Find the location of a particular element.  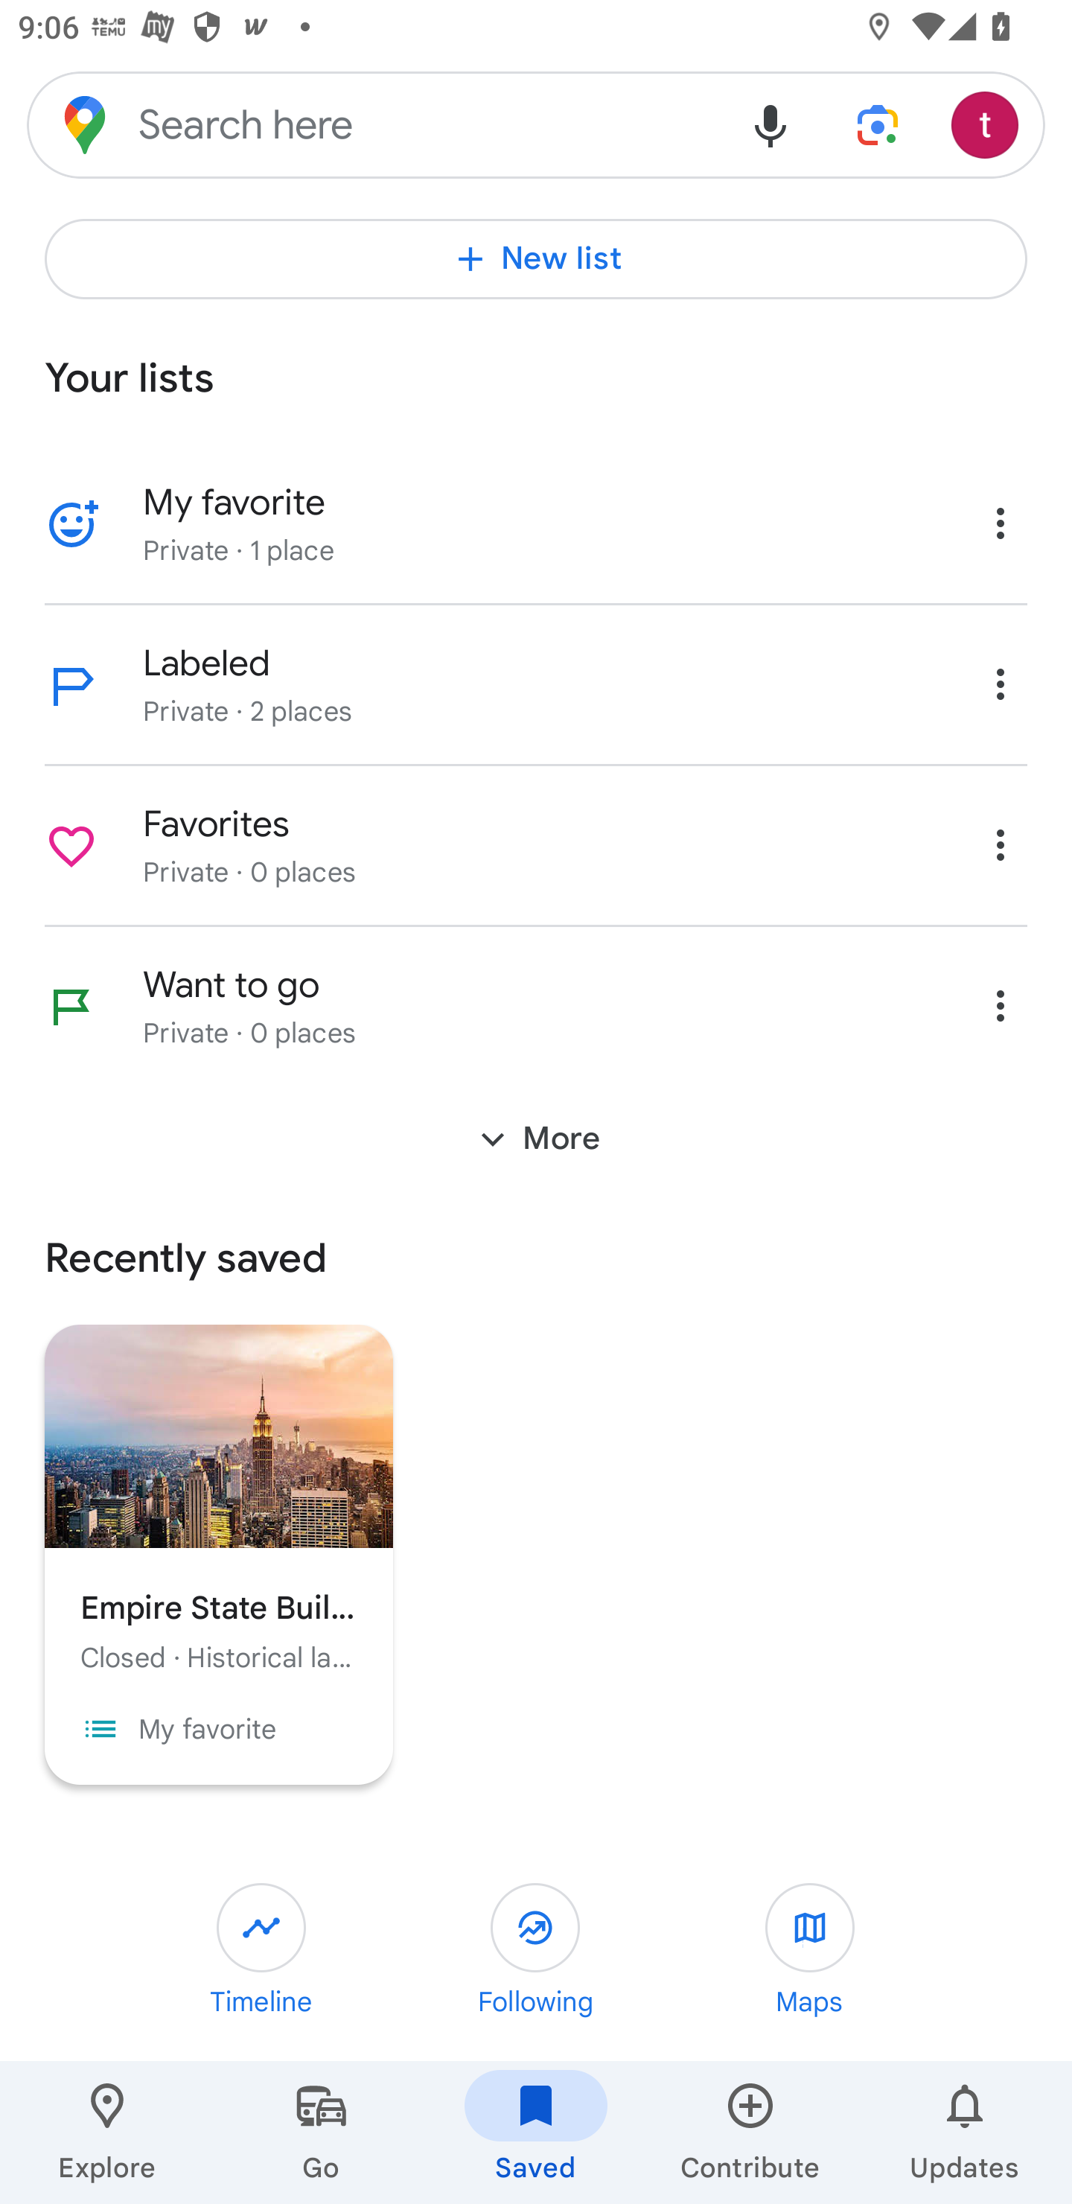

Contribute is located at coordinates (750, 2133).